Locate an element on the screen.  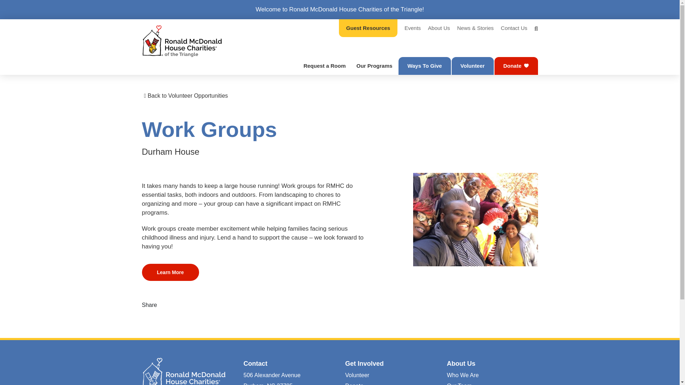
Guest Resources is located at coordinates (368, 28).